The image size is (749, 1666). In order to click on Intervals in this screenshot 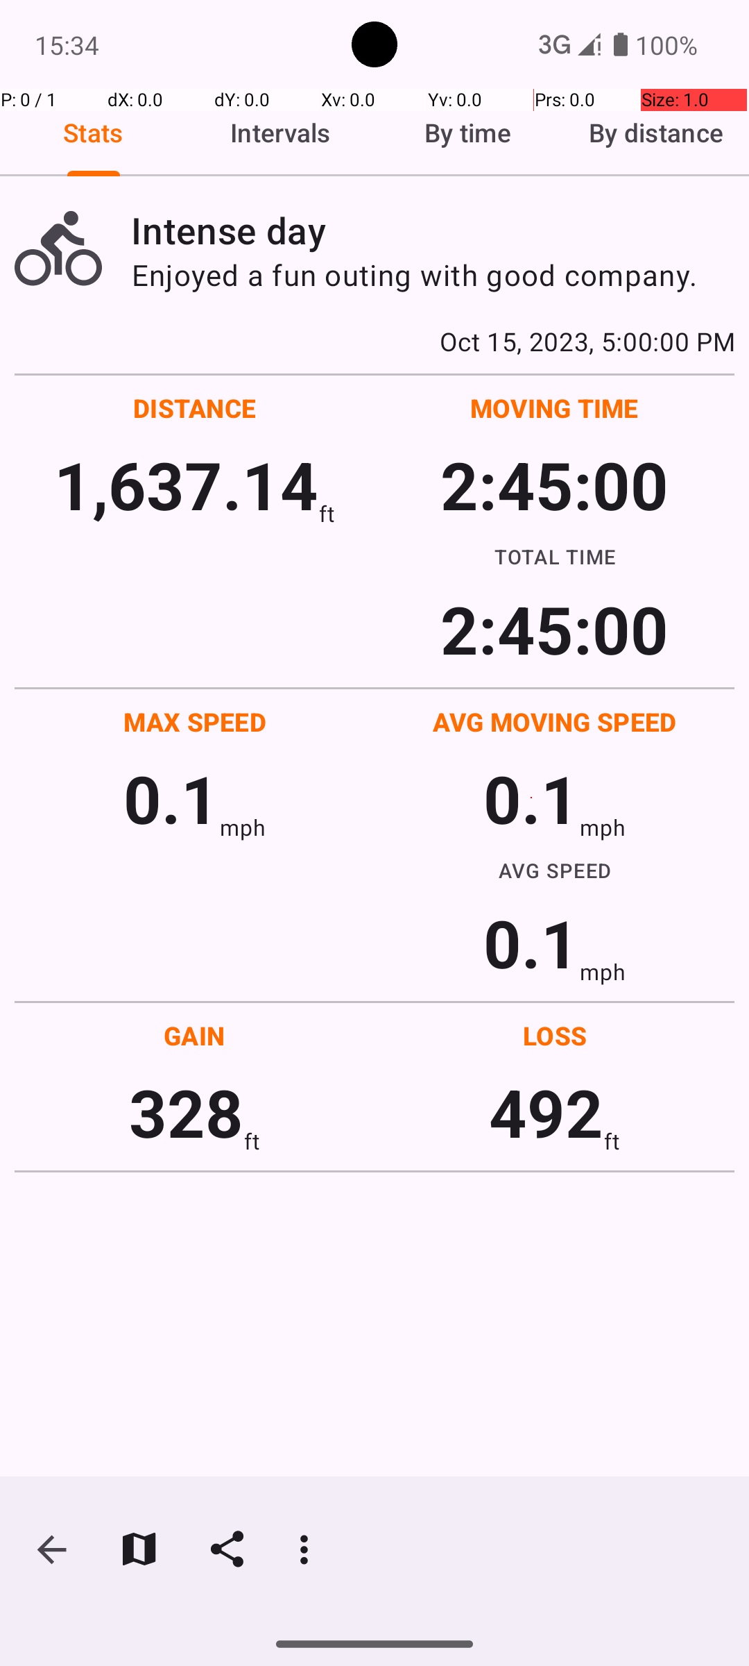, I will do `click(281, 133)`.